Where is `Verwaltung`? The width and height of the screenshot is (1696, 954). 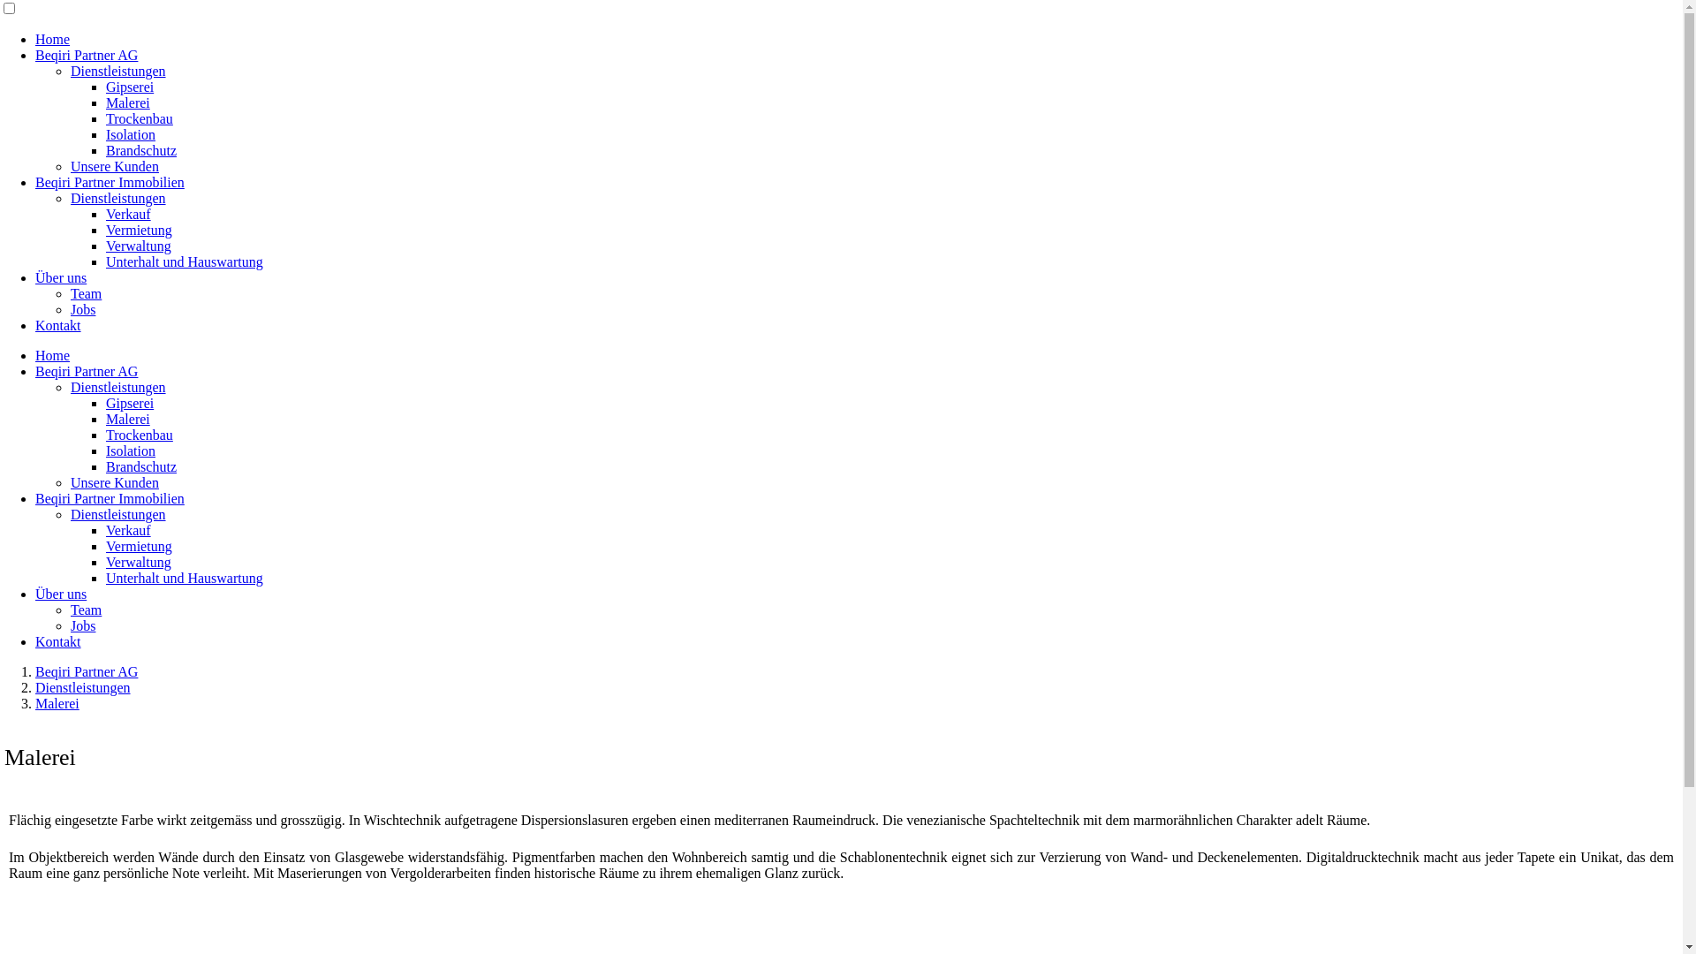
Verwaltung is located at coordinates (139, 562).